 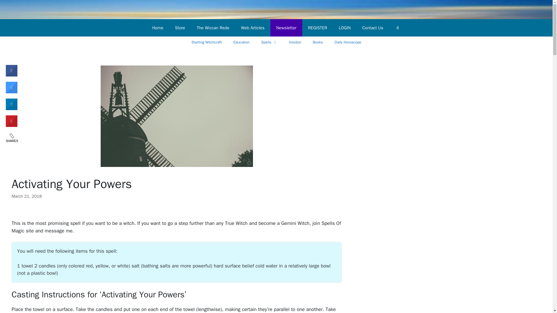 What do you see at coordinates (177, 116) in the screenshot?
I see `Activating Your Powers` at bounding box center [177, 116].